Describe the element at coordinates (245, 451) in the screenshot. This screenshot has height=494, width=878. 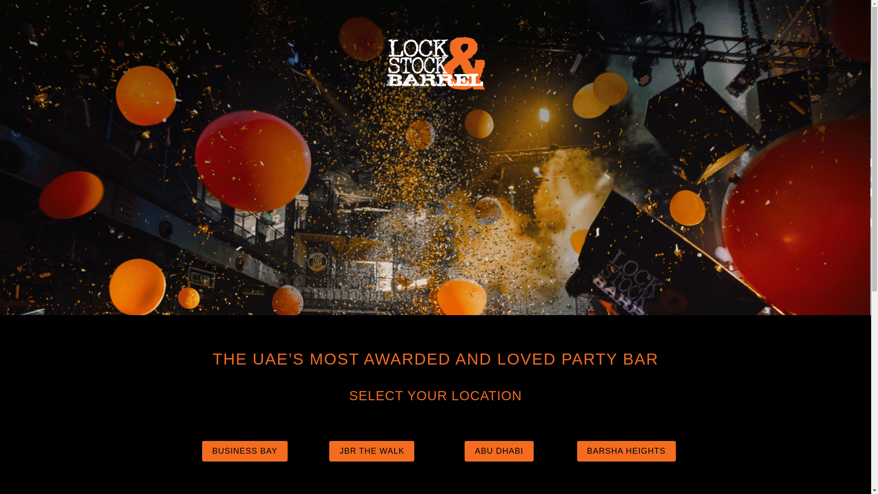
I see `BUSINESS BAY` at that location.